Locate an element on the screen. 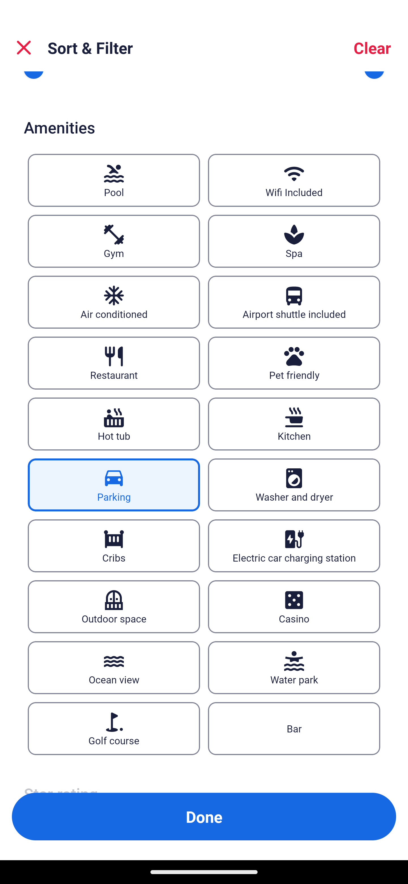 The width and height of the screenshot is (408, 884). Washer and dryer is located at coordinates (294, 485).